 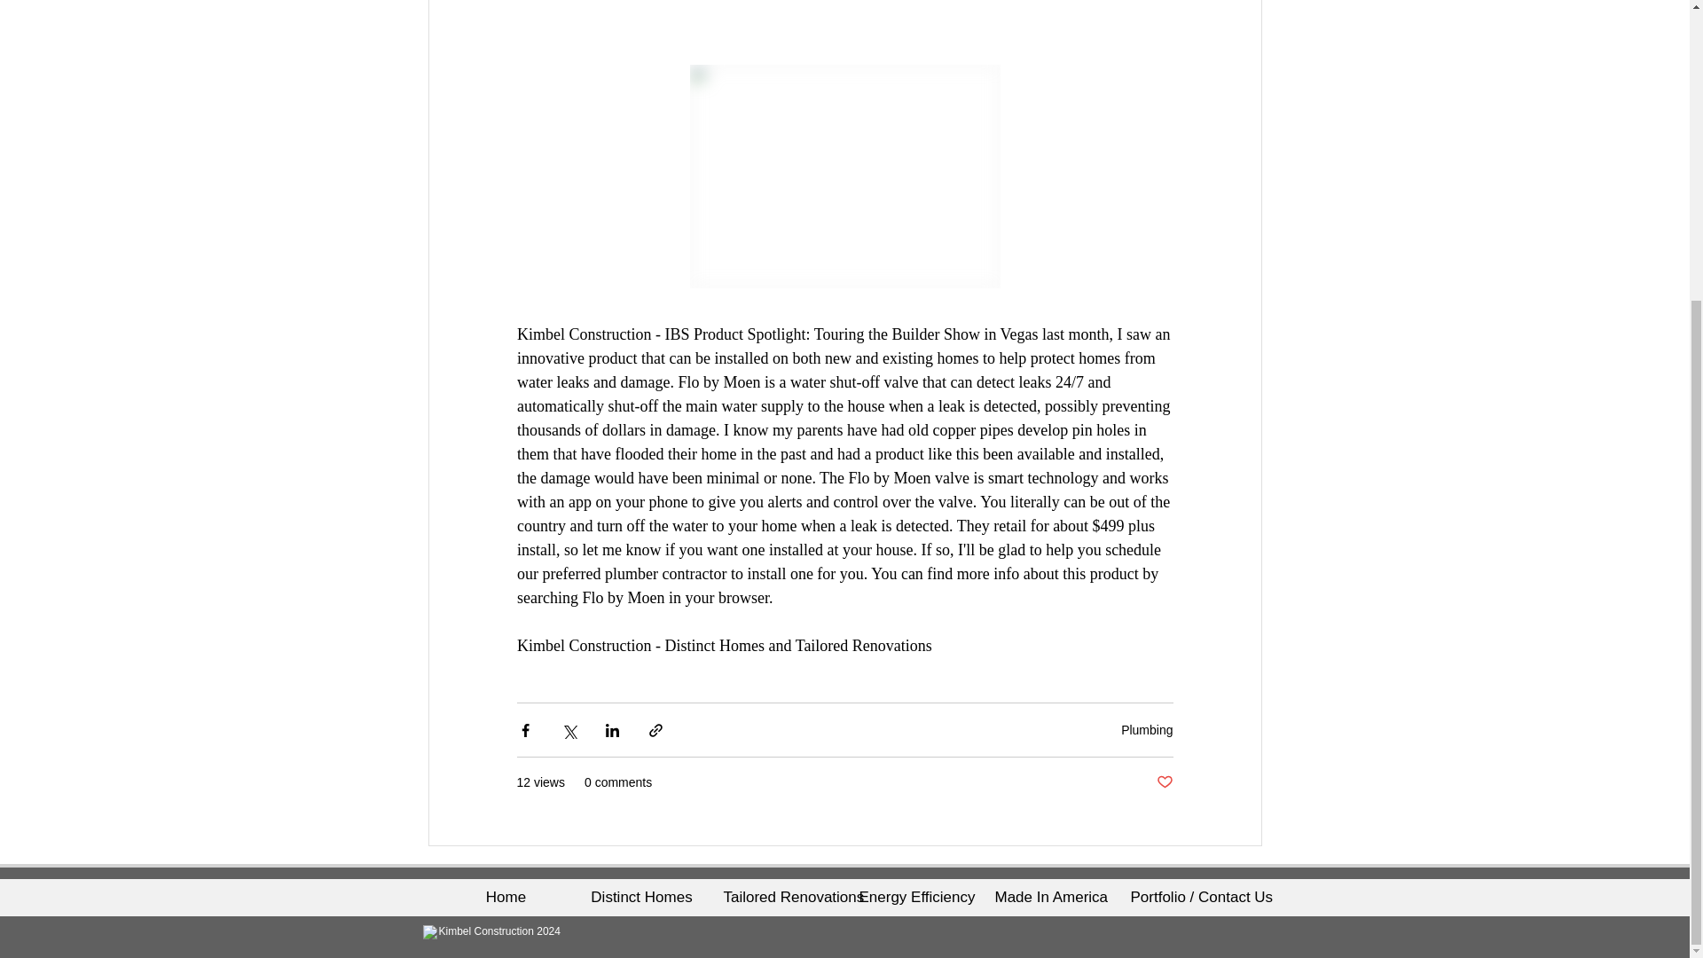 I want to click on Made In America, so click(x=1048, y=898).